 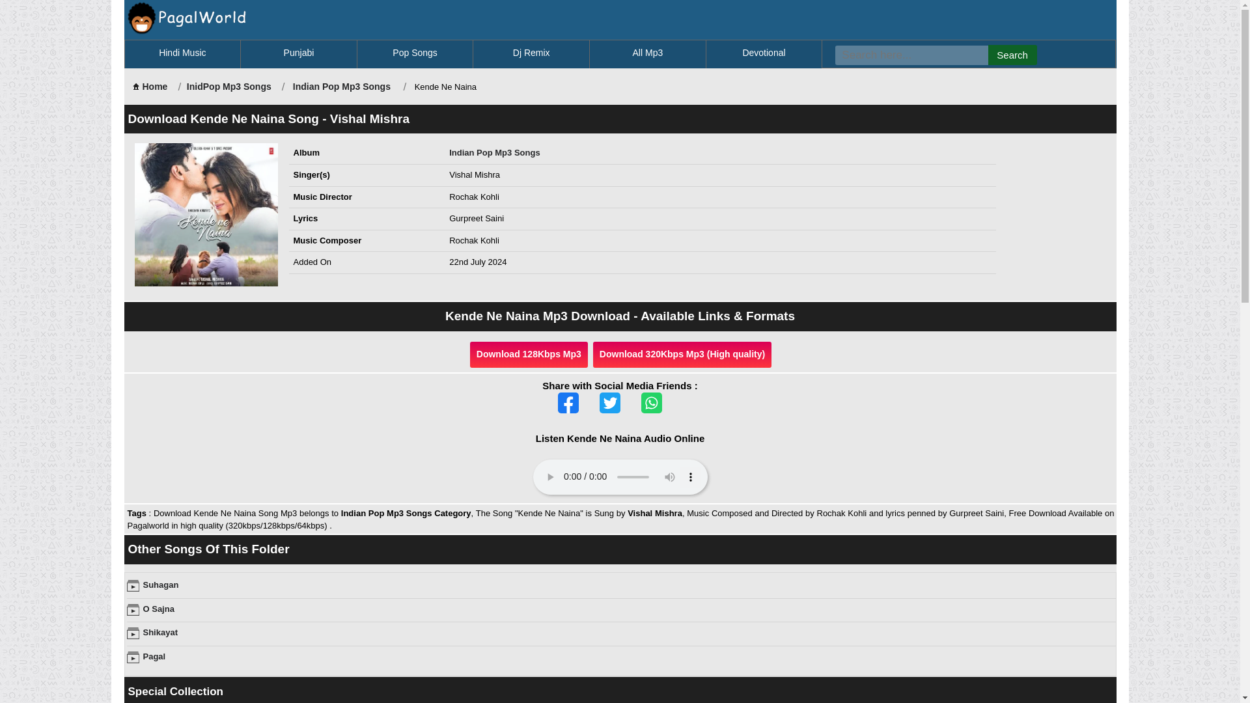 What do you see at coordinates (182, 53) in the screenshot?
I see `Hindi Music` at bounding box center [182, 53].